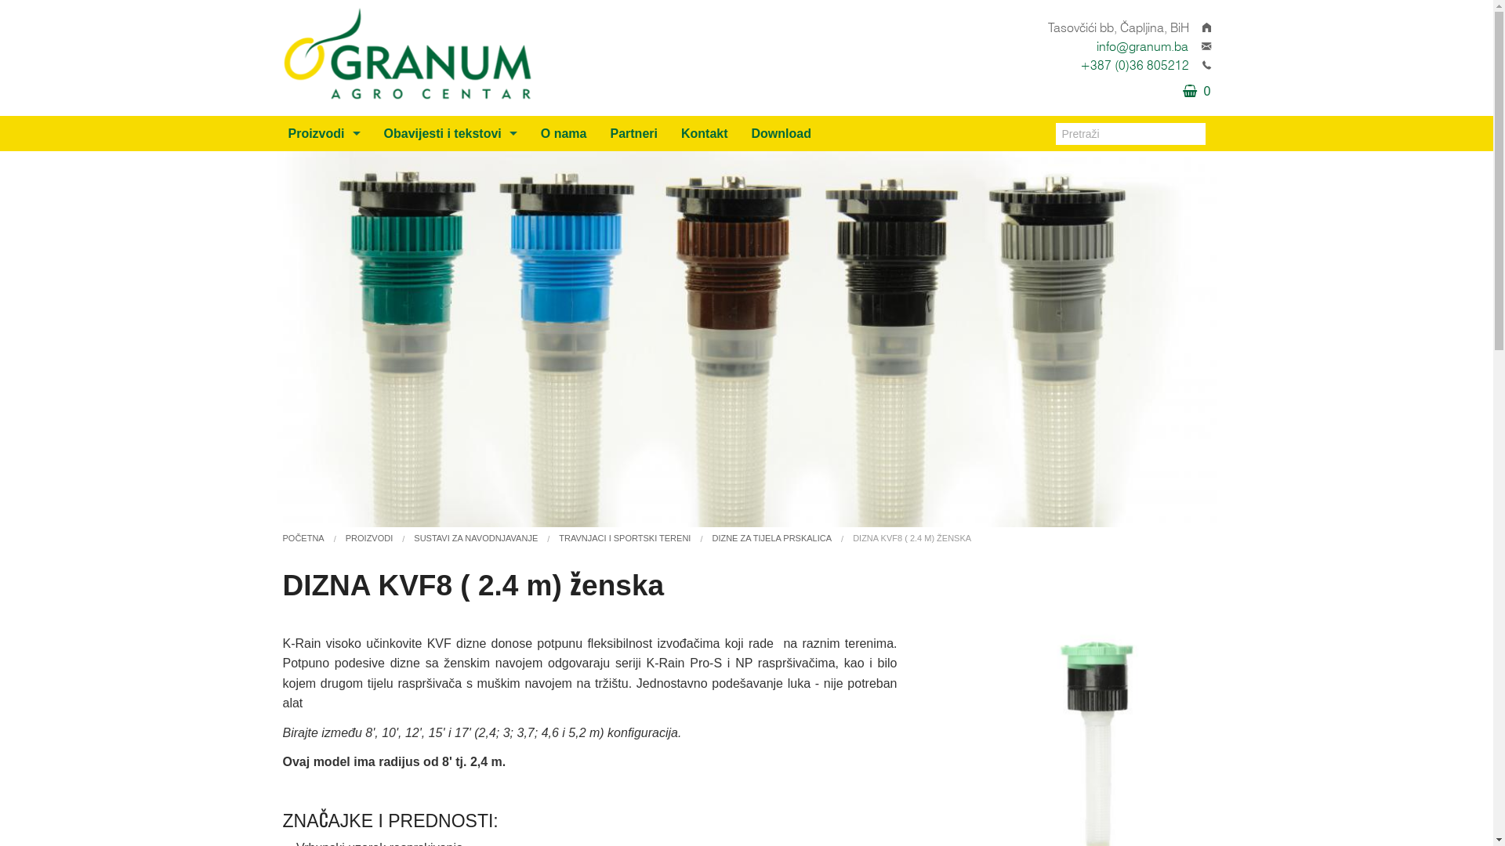  Describe the element at coordinates (324, 274) in the screenshot. I see `Supstrati` at that location.